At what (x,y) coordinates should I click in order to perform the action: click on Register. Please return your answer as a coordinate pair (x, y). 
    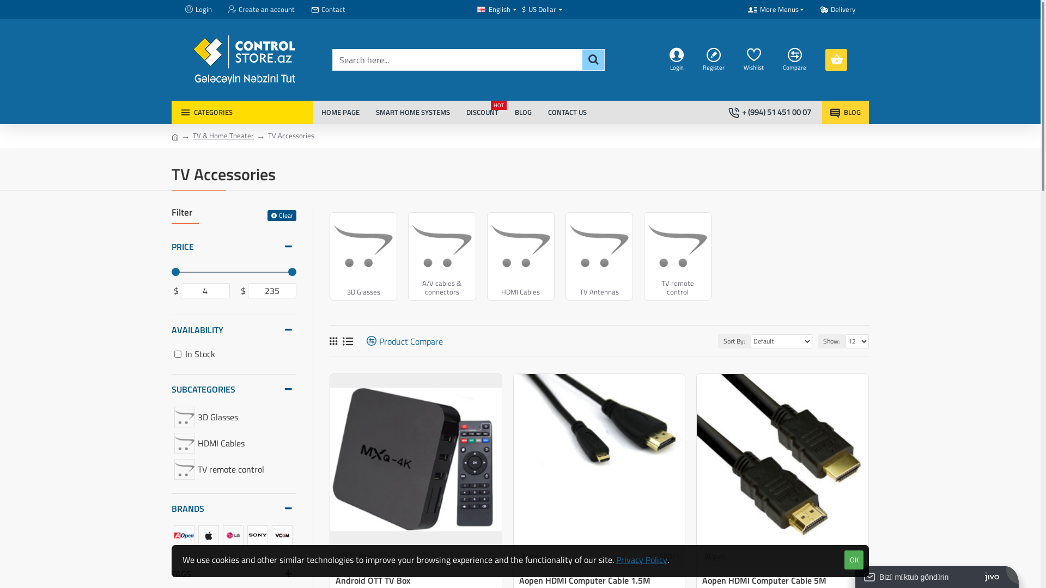
    Looking at the image, I should click on (715, 60).